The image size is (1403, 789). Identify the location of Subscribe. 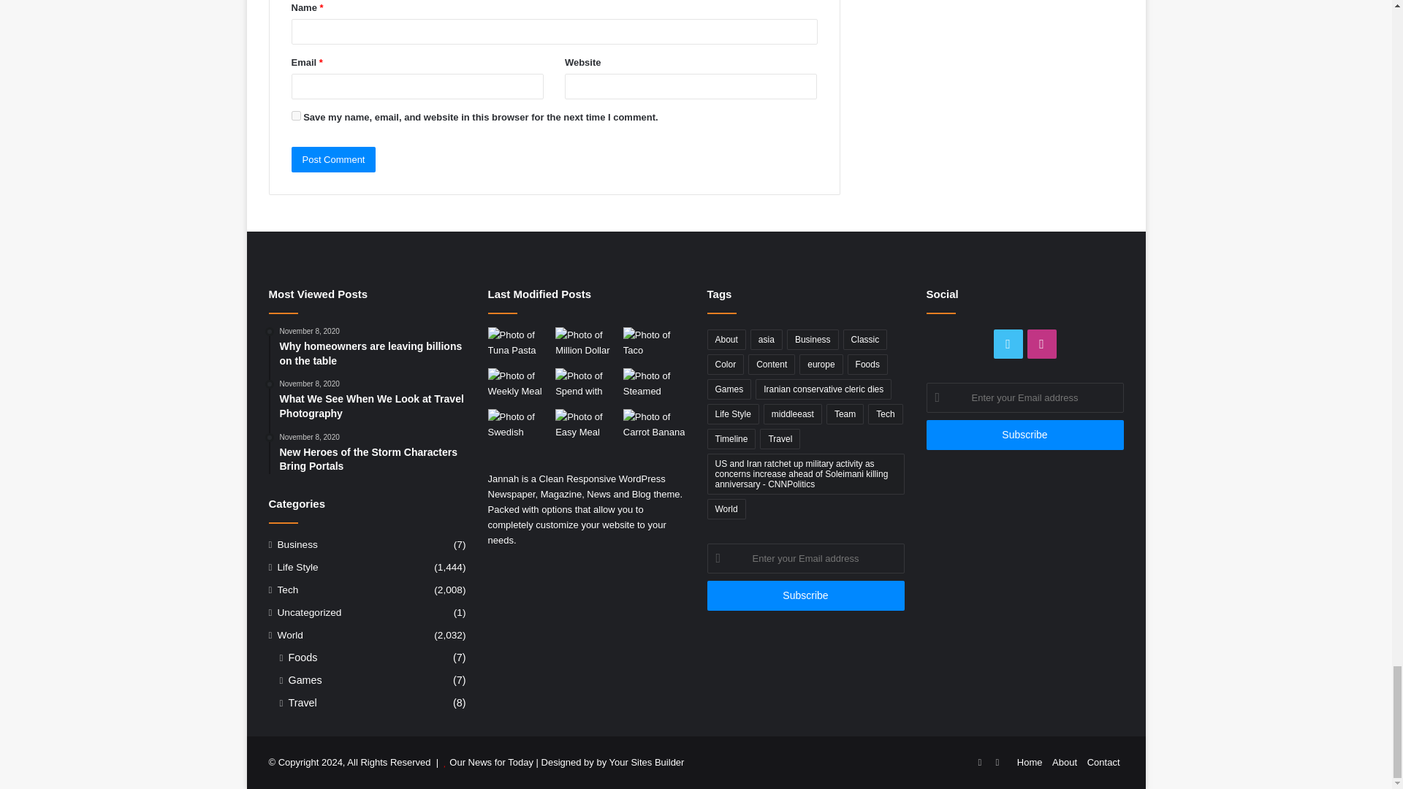
(1024, 434).